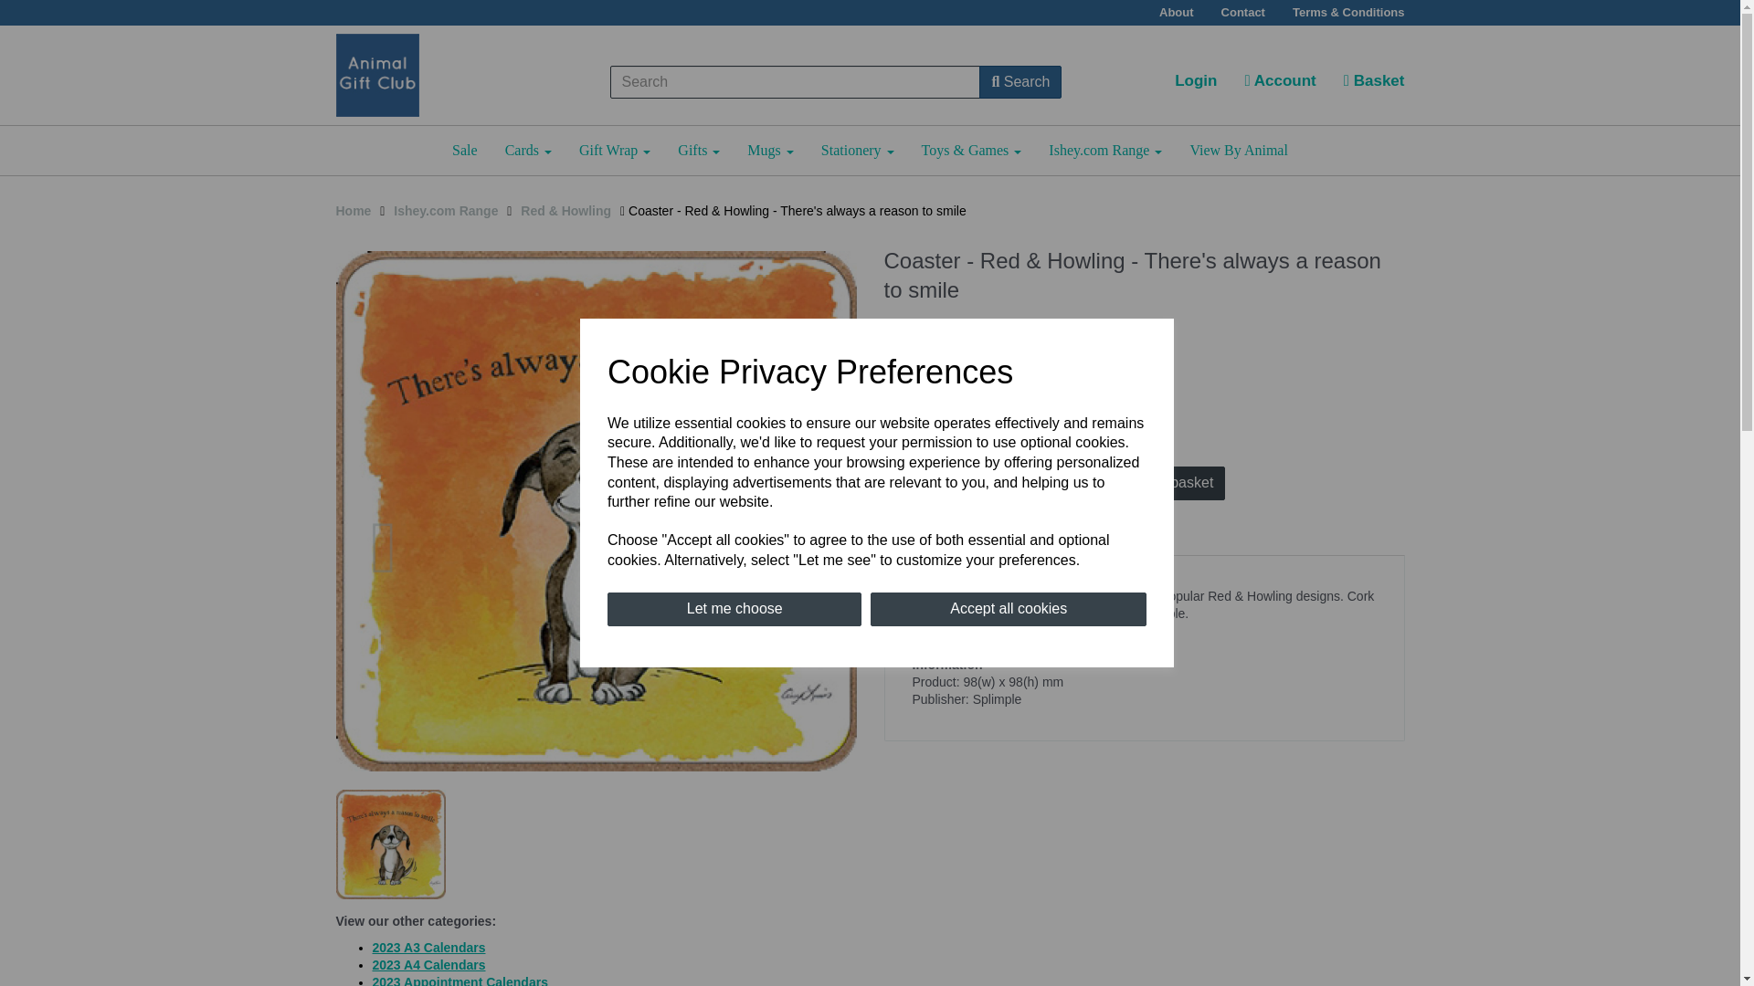 This screenshot has height=986, width=1754. I want to click on 1, so click(983, 482).